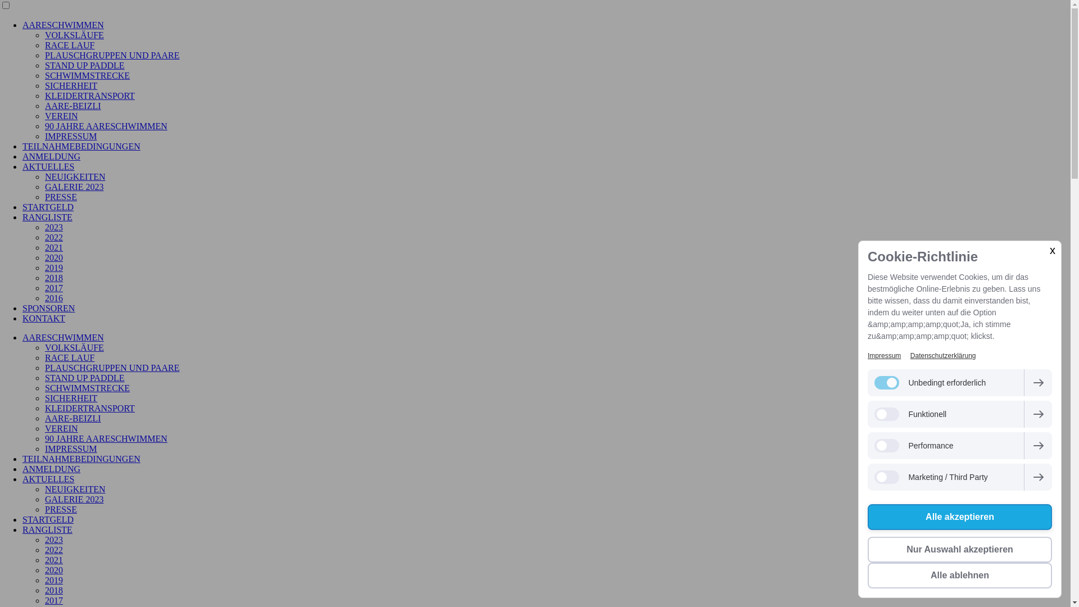 This screenshot has height=607, width=1079. I want to click on 2018, so click(54, 278).